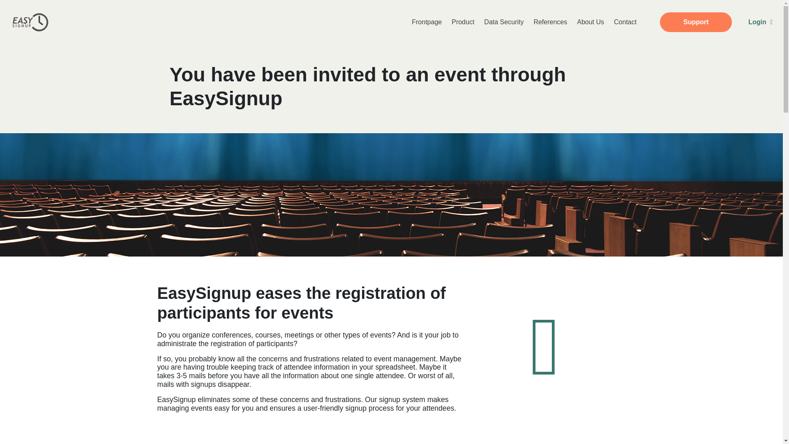 The image size is (789, 444). What do you see at coordinates (696, 22) in the screenshot?
I see `Support` at bounding box center [696, 22].